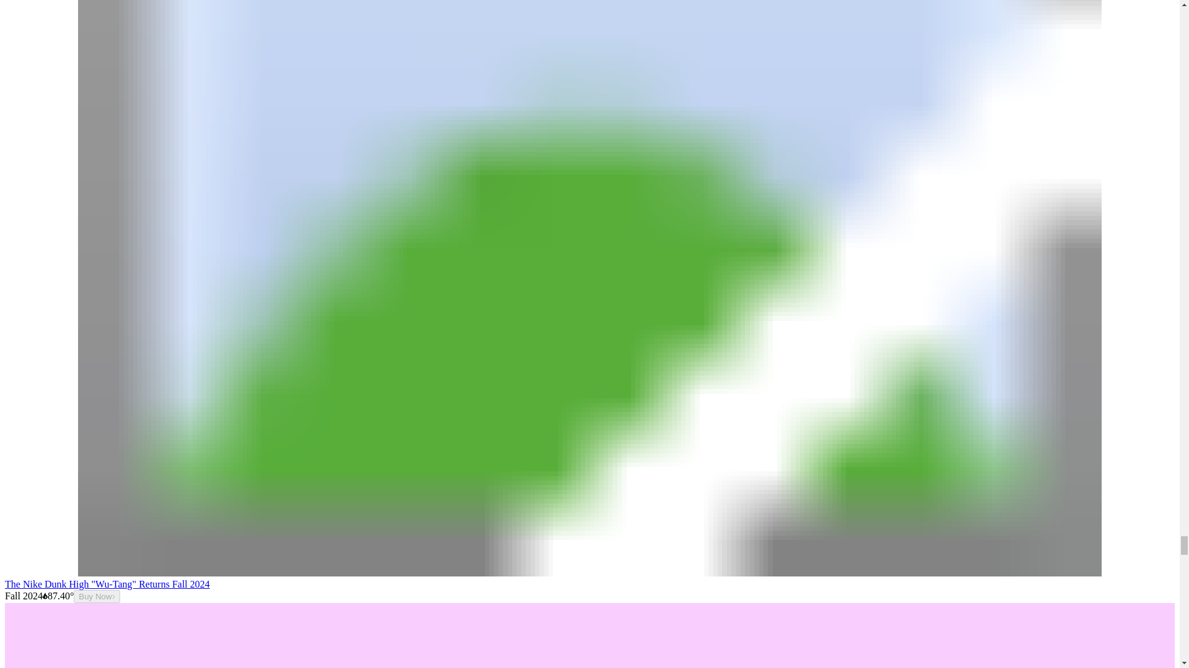 The width and height of the screenshot is (1189, 668). Describe the element at coordinates (107, 584) in the screenshot. I see `The Nike Dunk High "Wu-Tang" Returns Fall 2024` at that location.